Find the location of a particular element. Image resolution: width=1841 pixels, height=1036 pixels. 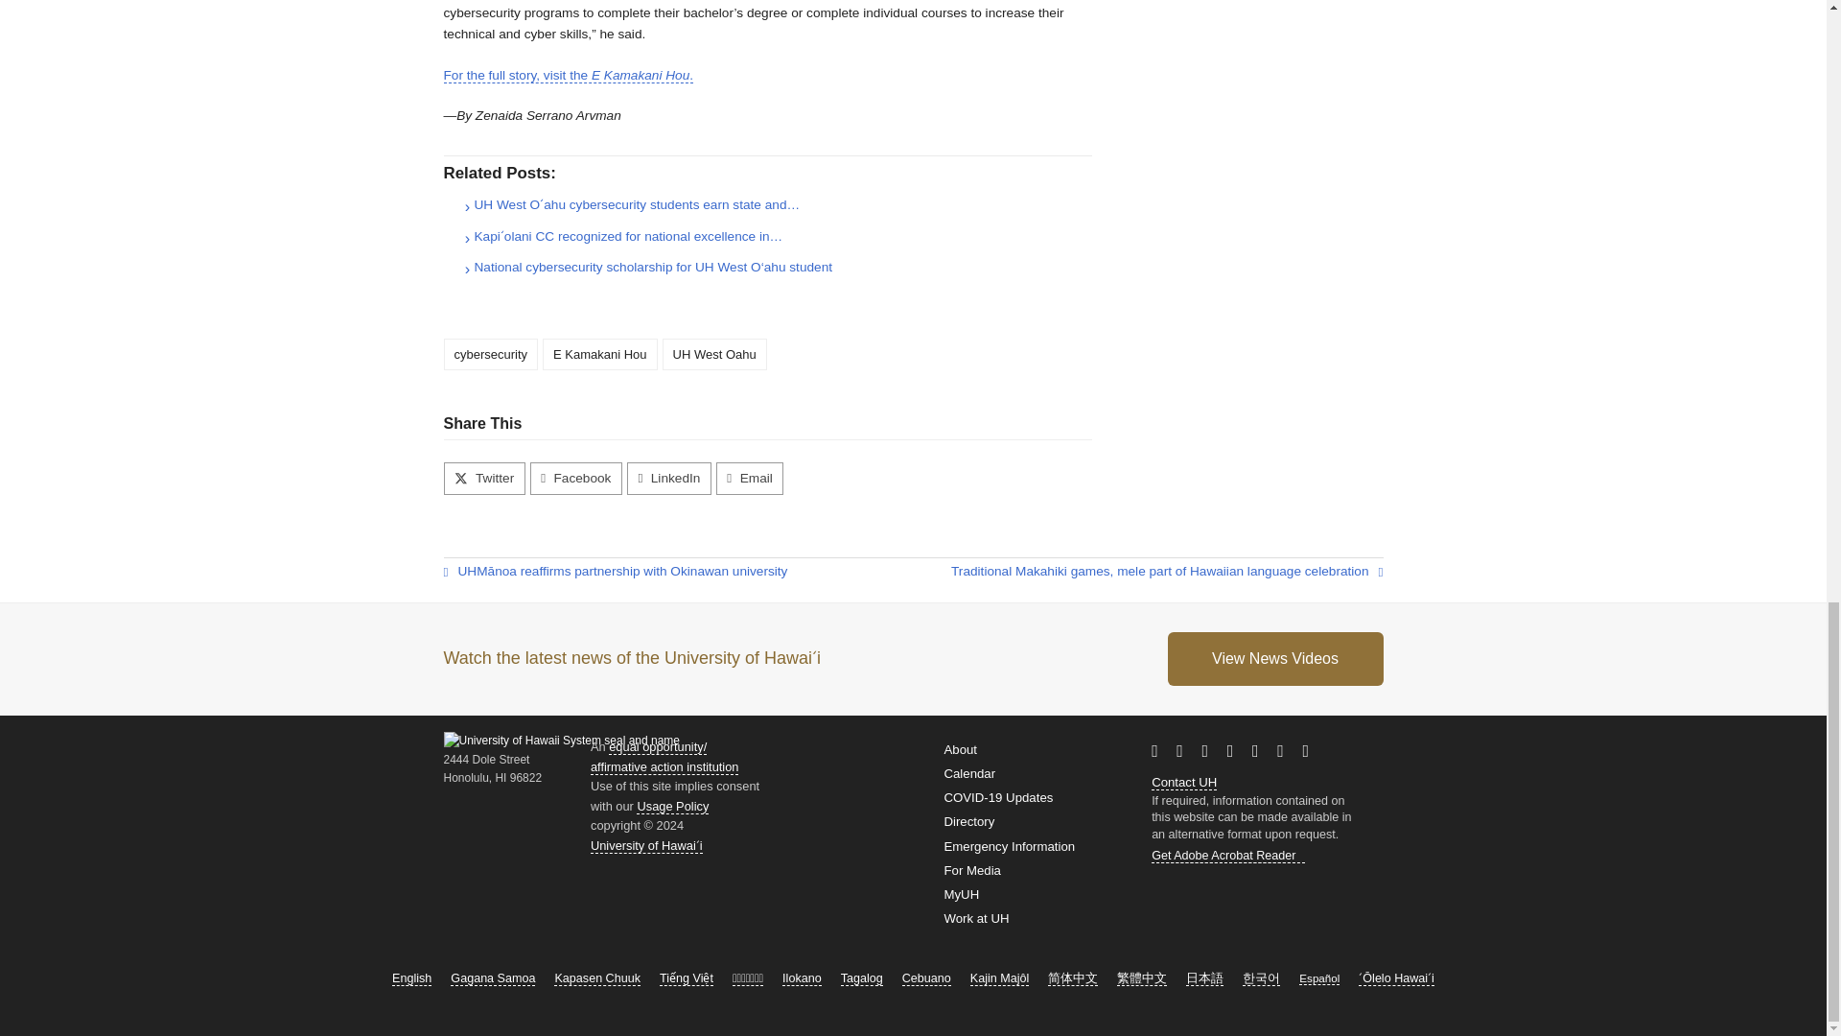

For the full story, visit the E Kamakani Hou. is located at coordinates (568, 76).